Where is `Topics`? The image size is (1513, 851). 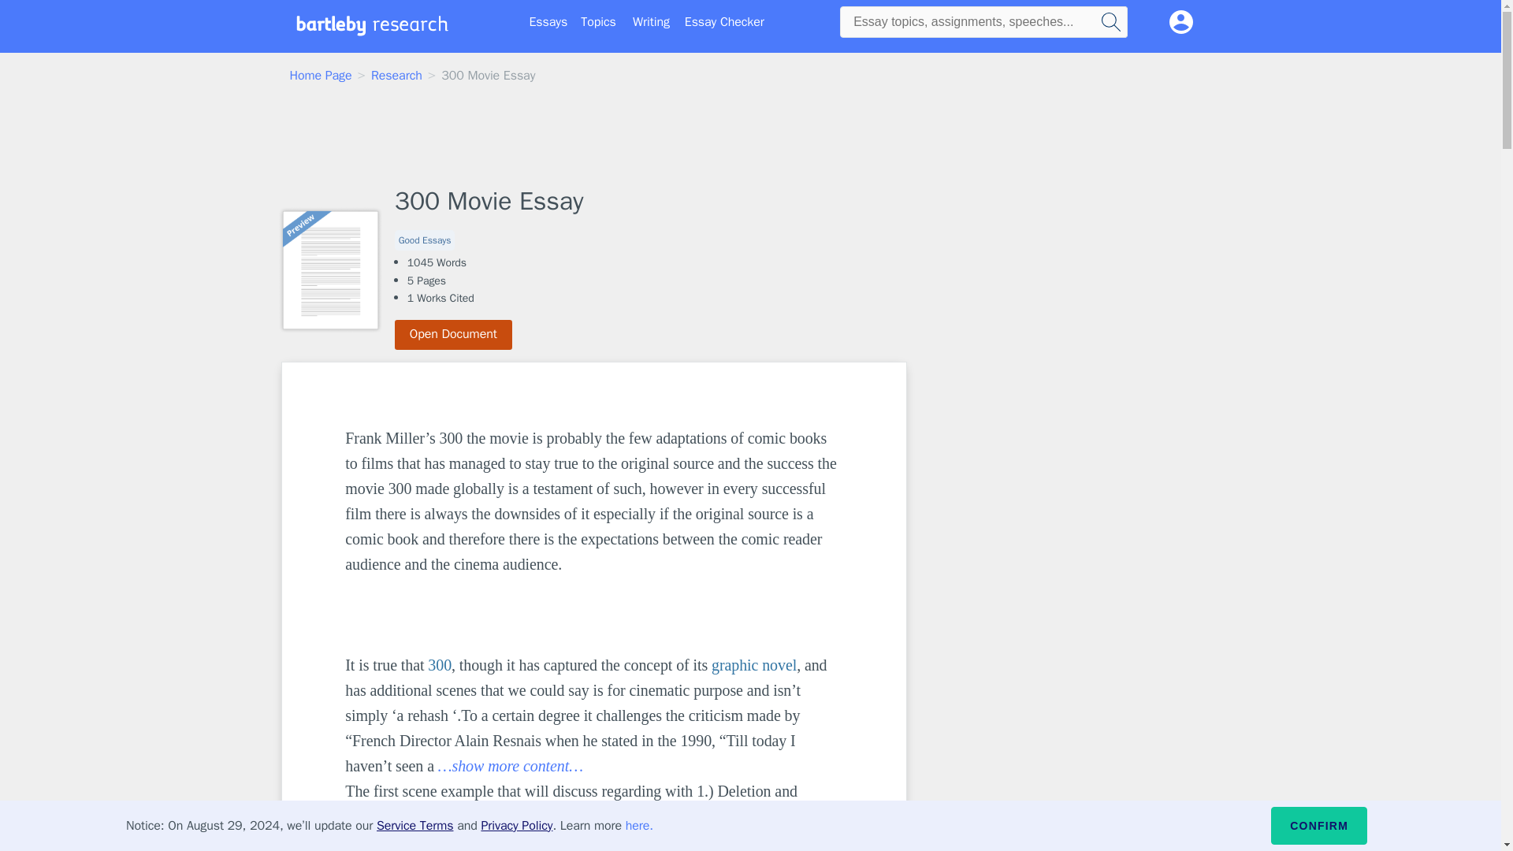 Topics is located at coordinates (598, 22).